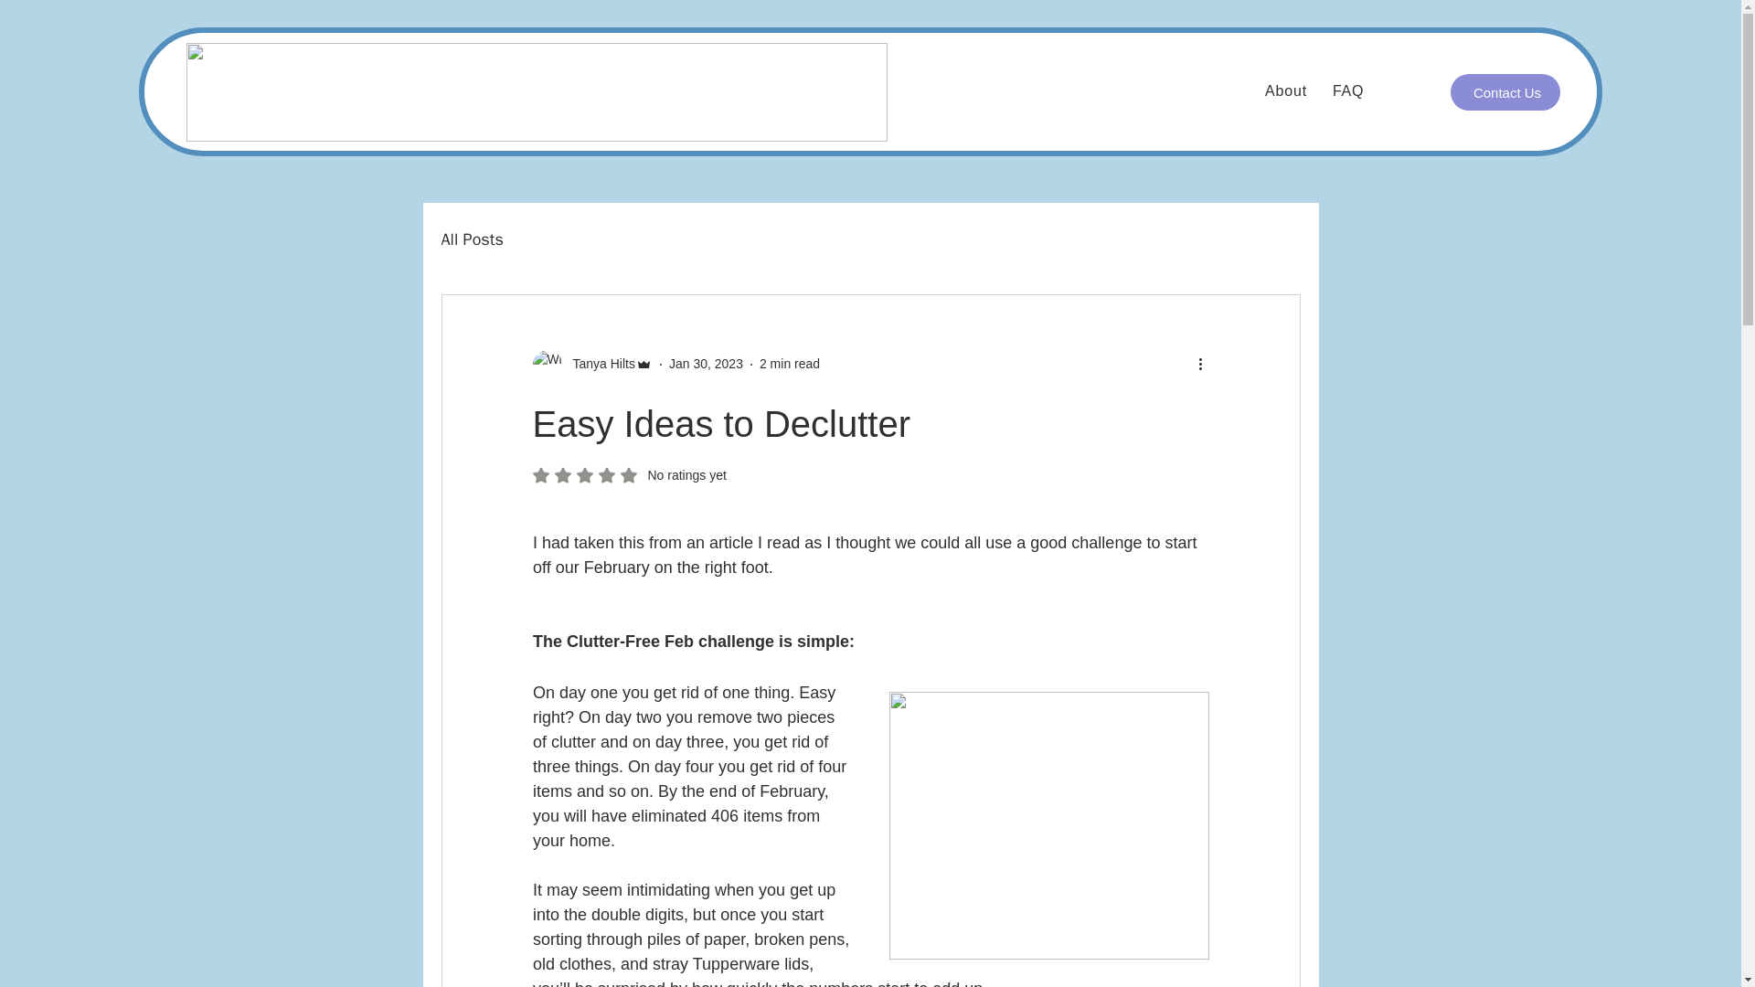 This screenshot has width=1755, height=987. I want to click on Contact Us, so click(471, 239).